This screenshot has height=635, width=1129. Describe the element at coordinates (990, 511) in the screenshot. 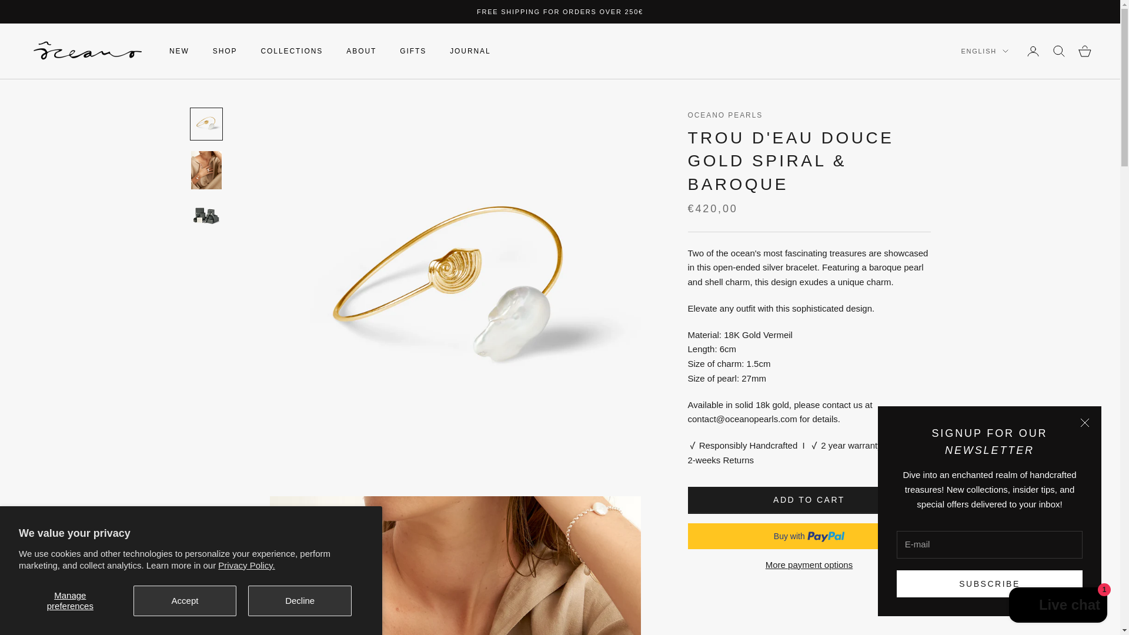

I see `Newsletter popup` at that location.